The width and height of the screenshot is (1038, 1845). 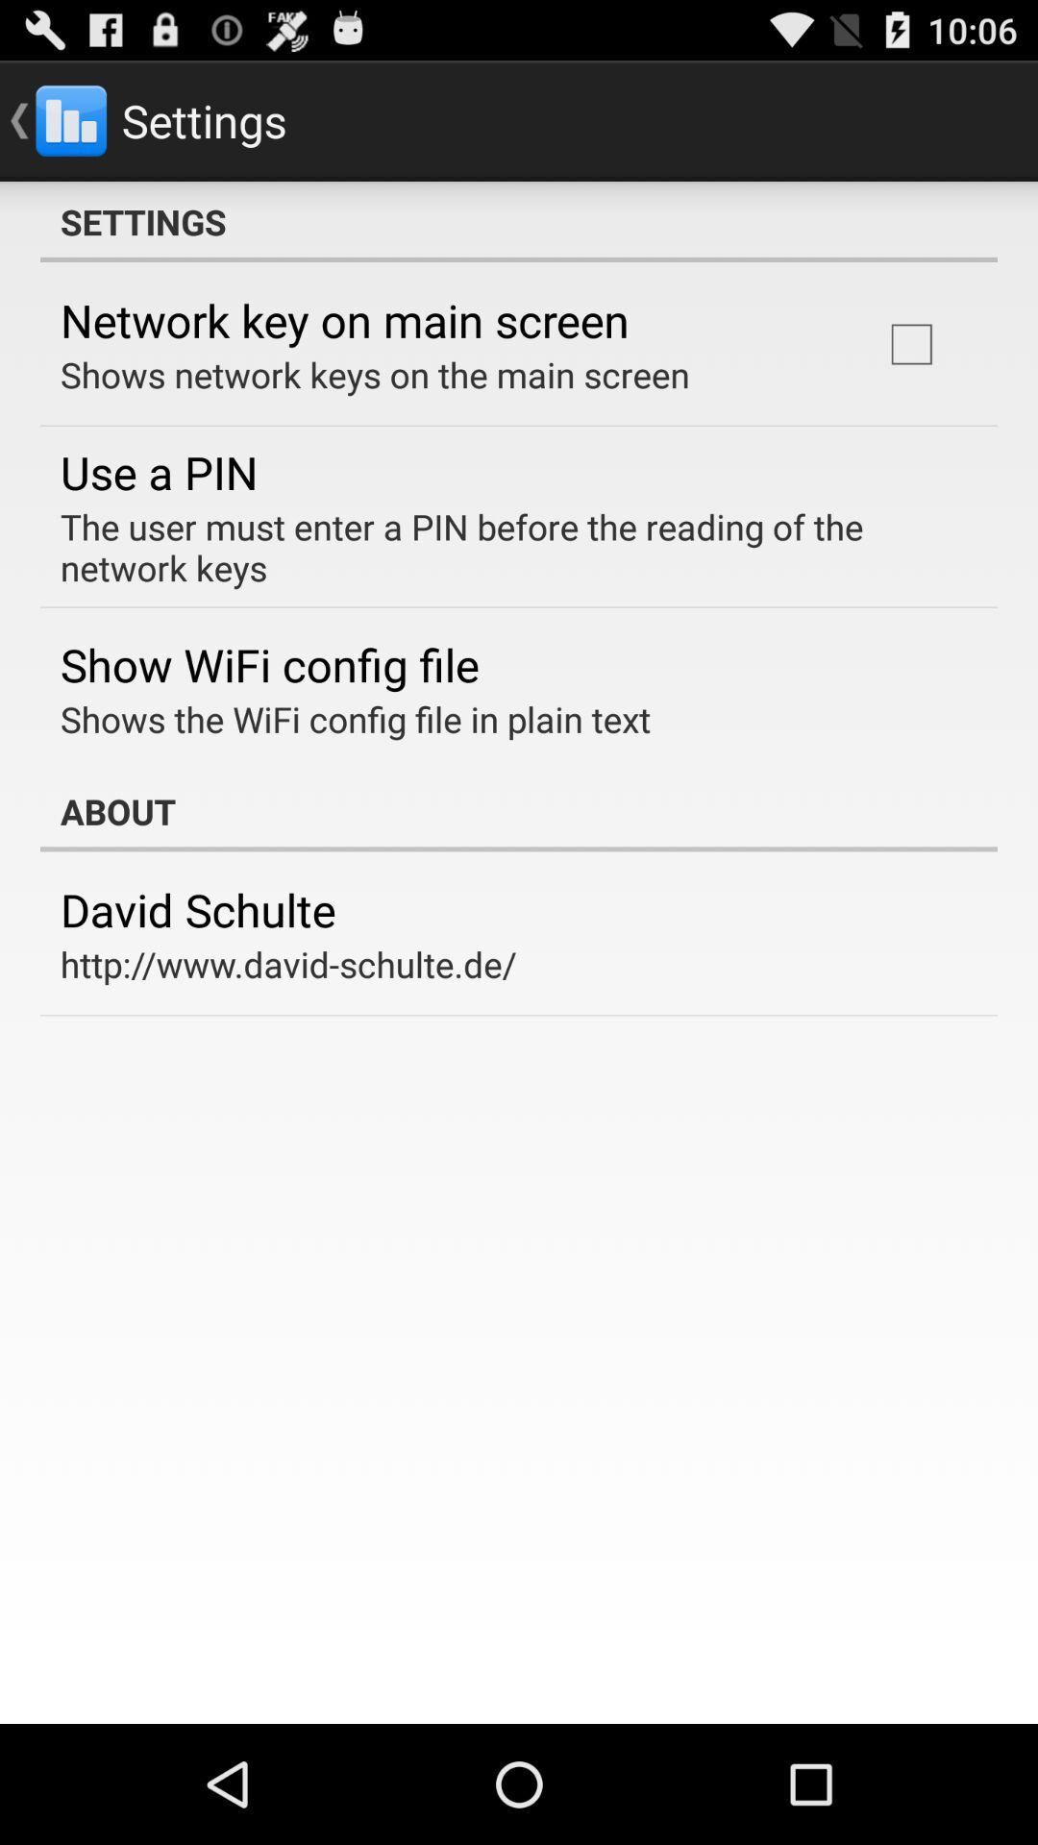 What do you see at coordinates (519, 811) in the screenshot?
I see `scroll until the about app` at bounding box center [519, 811].